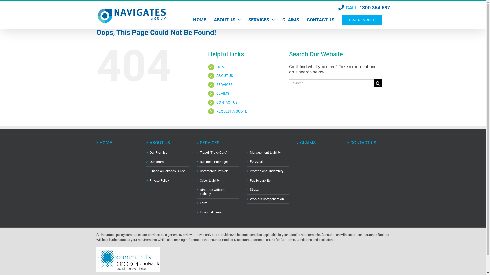 The width and height of the screenshot is (490, 275). Describe the element at coordinates (168, 153) in the screenshot. I see `Our Promise` at that location.